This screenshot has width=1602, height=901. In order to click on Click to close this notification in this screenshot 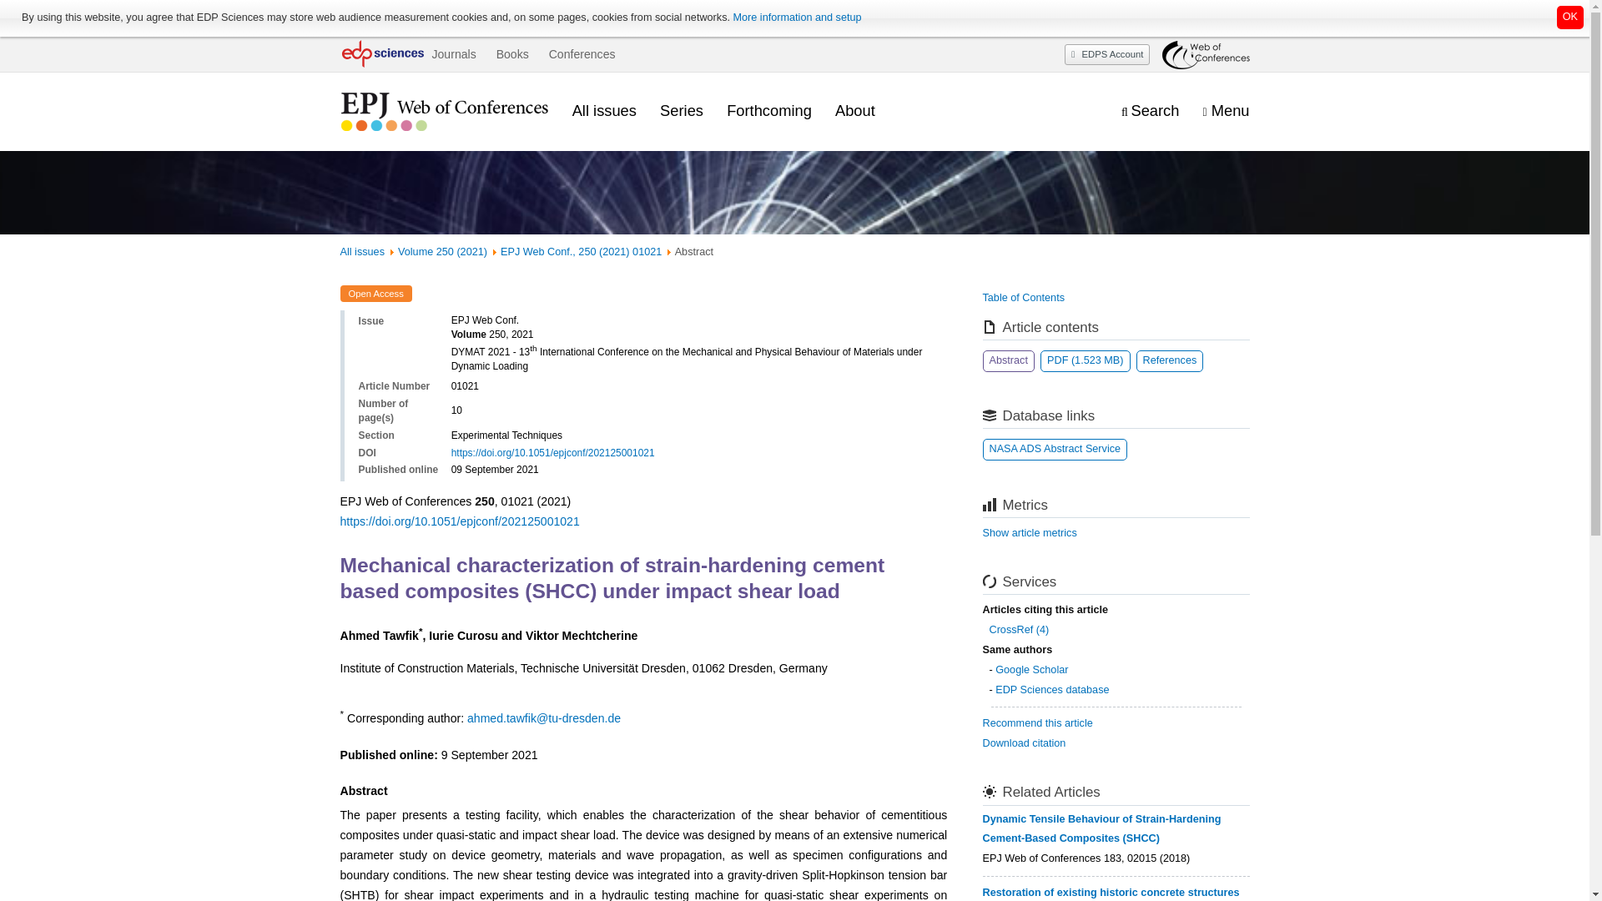, I will do `click(1570, 17)`.